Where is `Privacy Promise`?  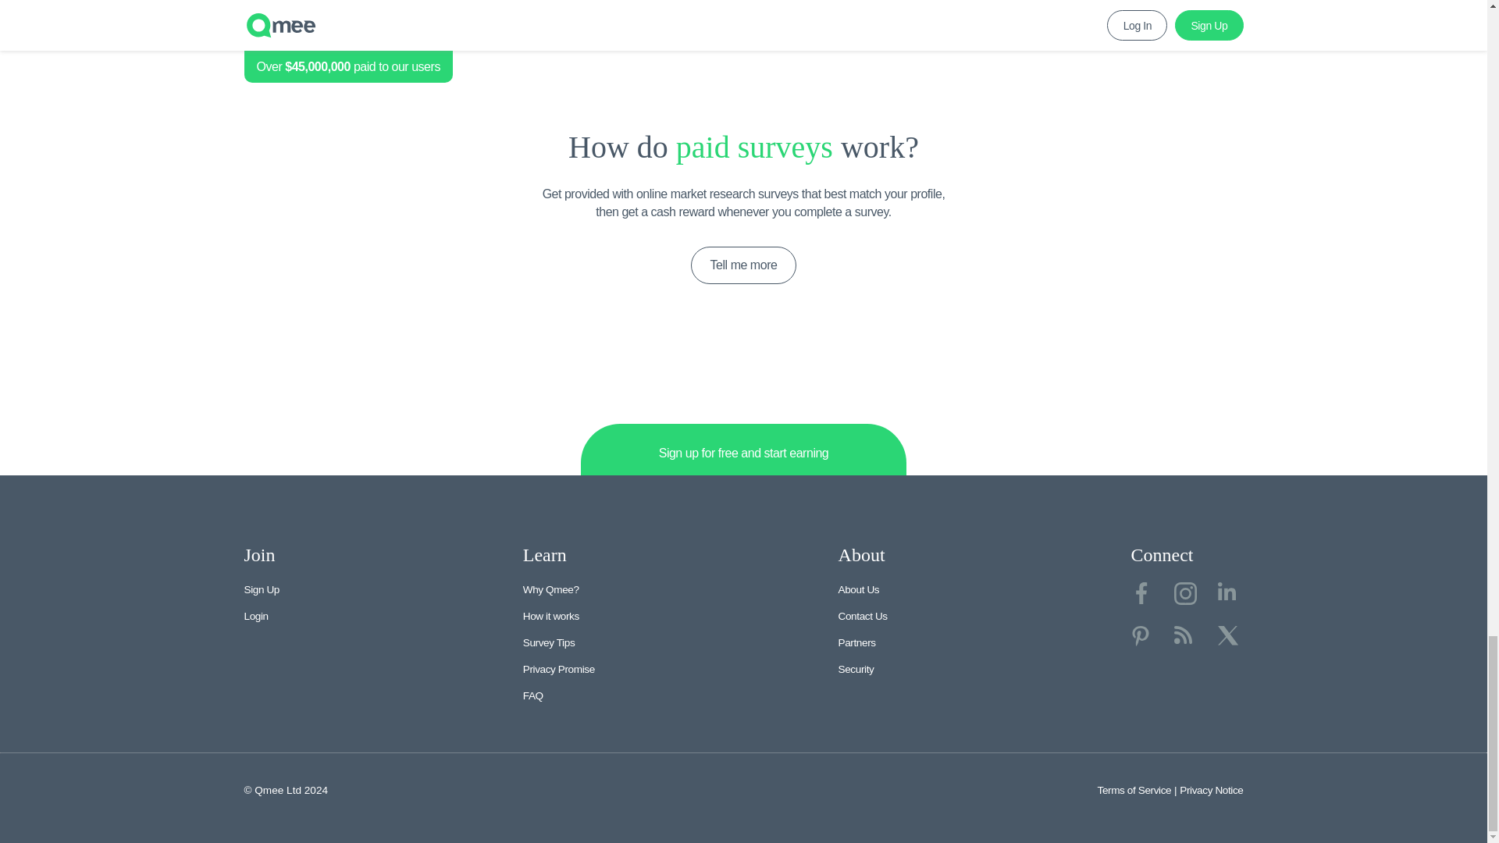
Privacy Promise is located at coordinates (559, 669).